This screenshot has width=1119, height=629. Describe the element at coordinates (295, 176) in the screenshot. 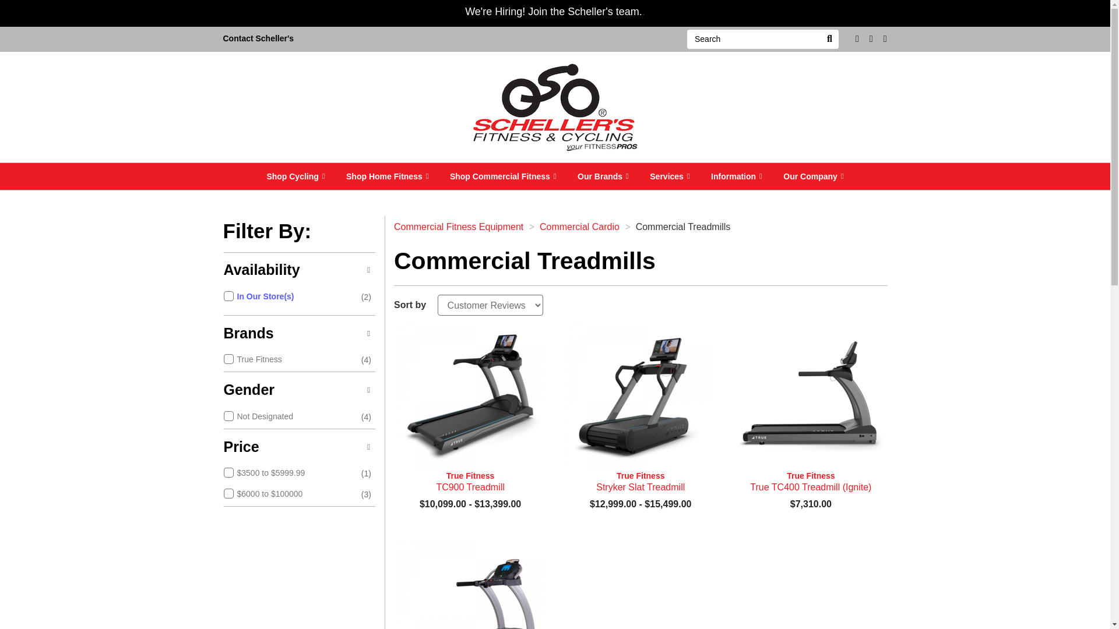

I see `Shop Cycling` at that location.